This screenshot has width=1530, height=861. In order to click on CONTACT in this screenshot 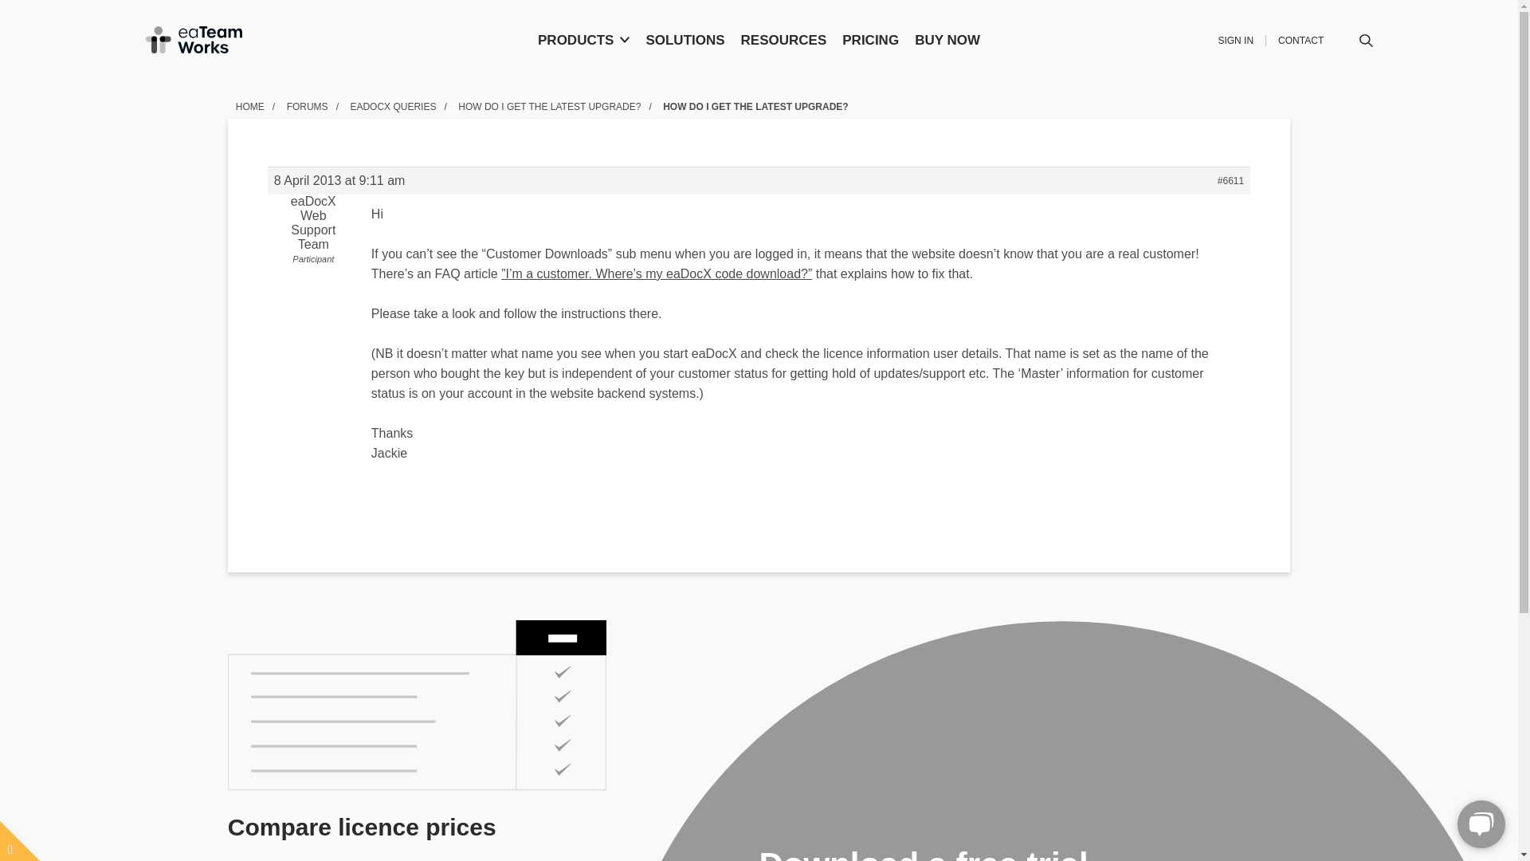, I will do `click(1300, 41)`.